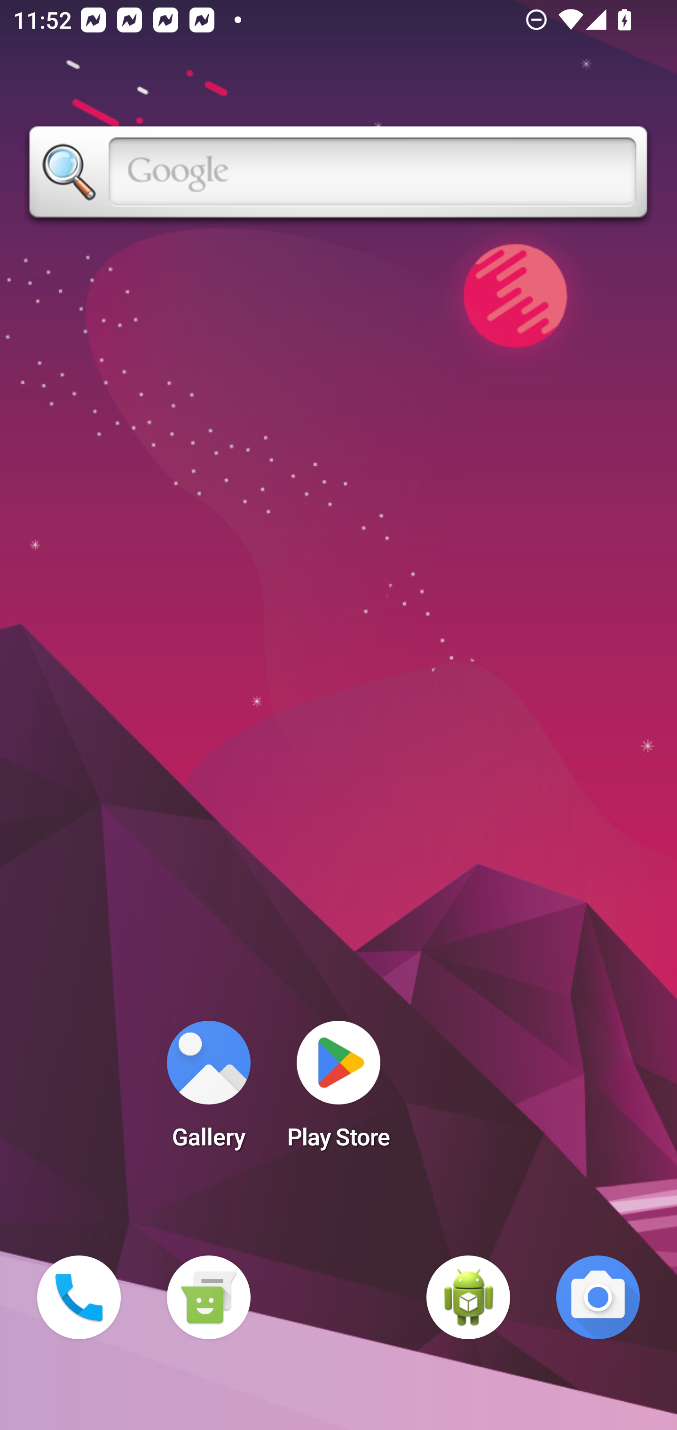  Describe the element at coordinates (598, 1297) in the screenshot. I see `Camera` at that location.